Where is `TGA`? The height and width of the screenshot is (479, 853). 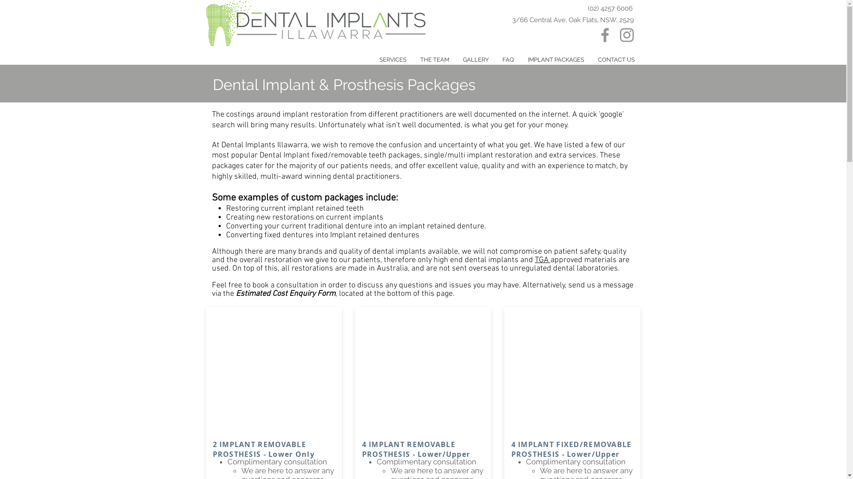 TGA is located at coordinates (543, 260).